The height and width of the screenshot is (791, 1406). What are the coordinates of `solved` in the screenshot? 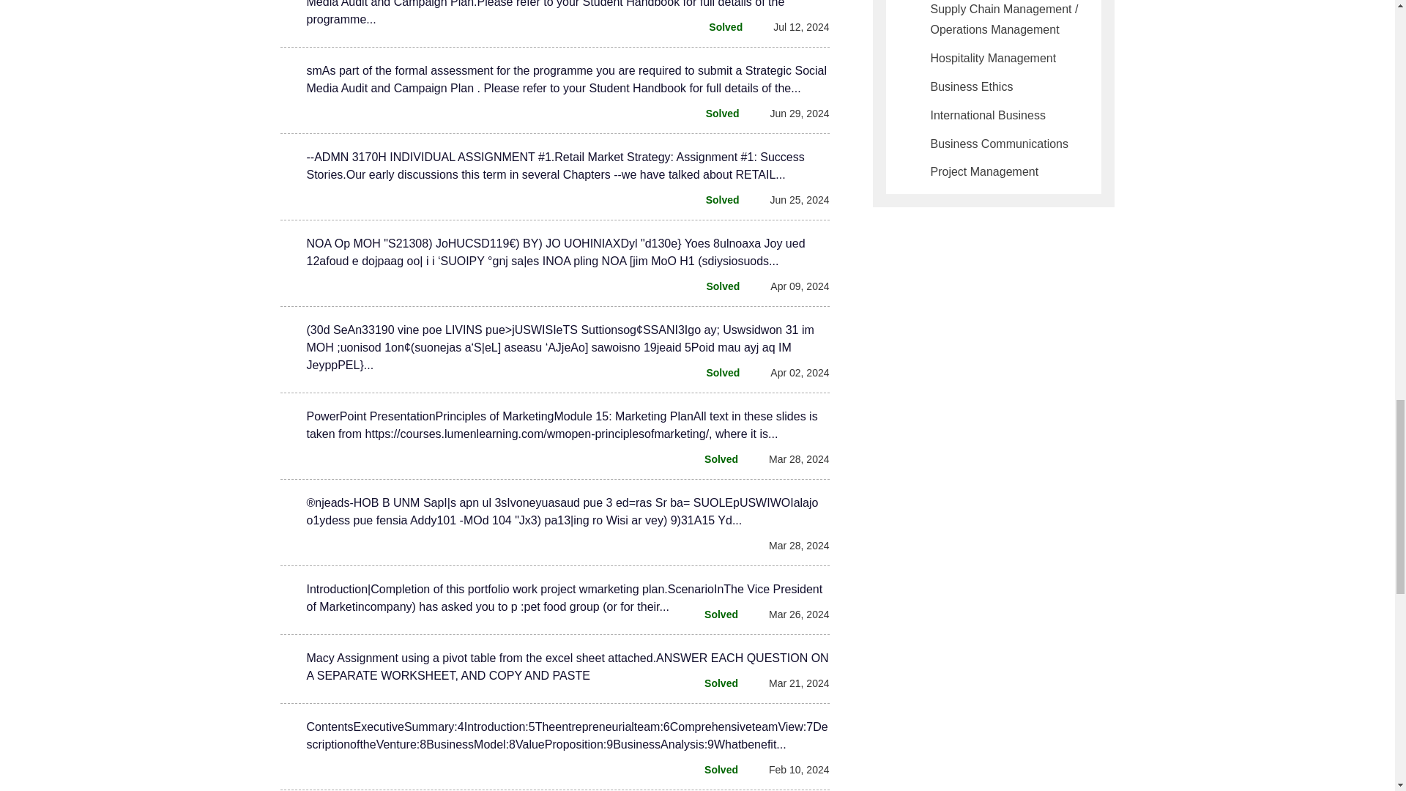 It's located at (713, 614).